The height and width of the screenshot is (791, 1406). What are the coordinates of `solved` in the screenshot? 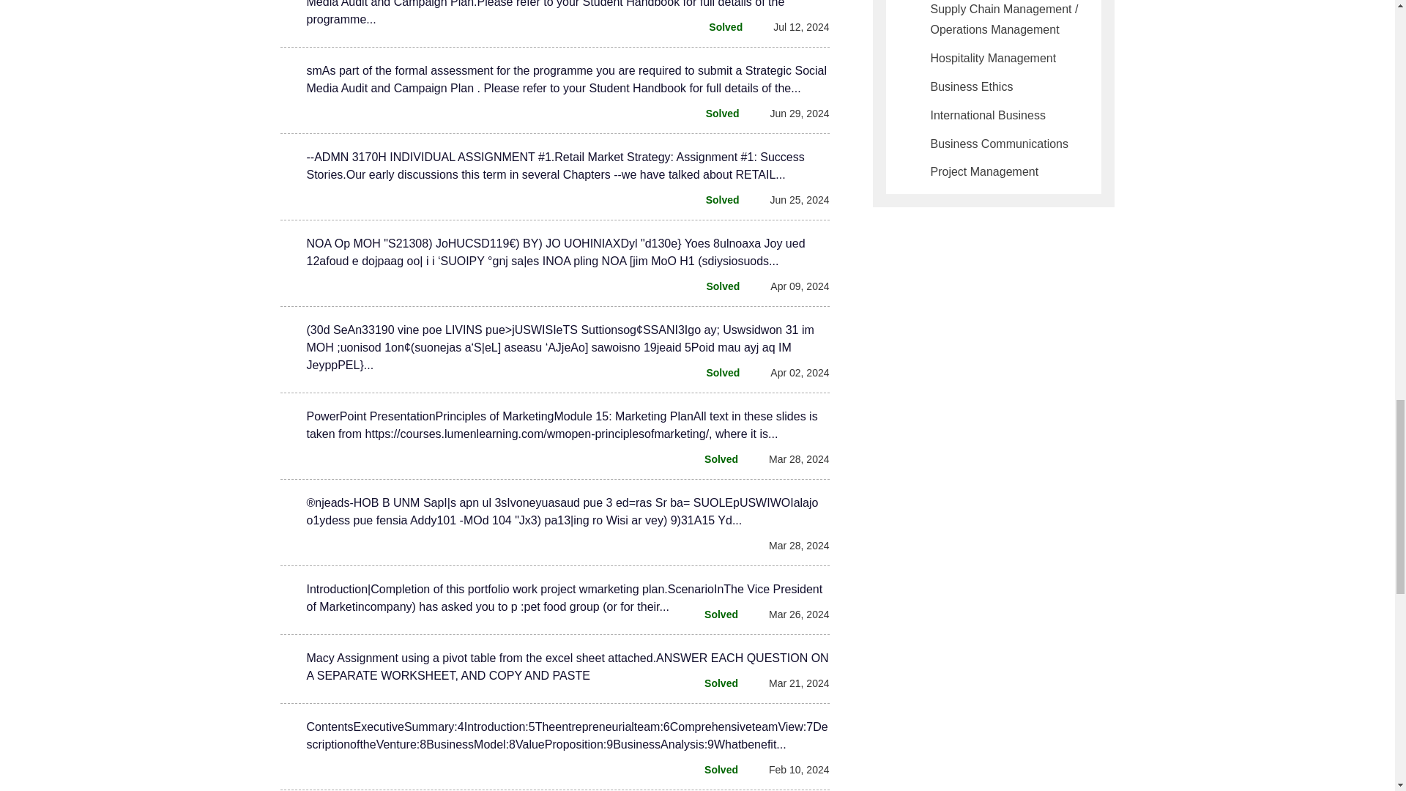 It's located at (713, 614).